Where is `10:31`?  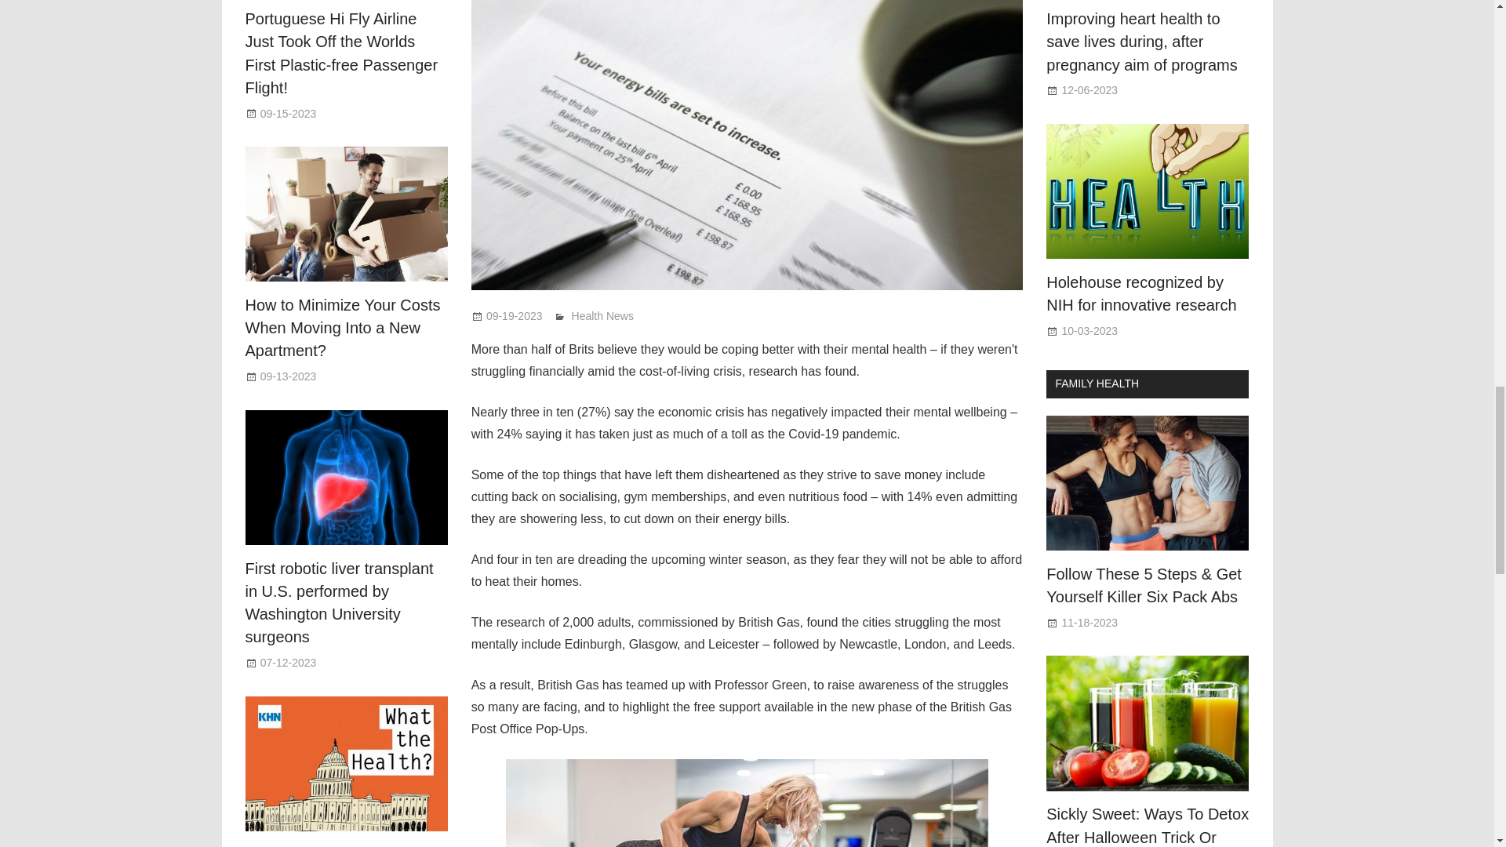 10:31 is located at coordinates (289, 376).